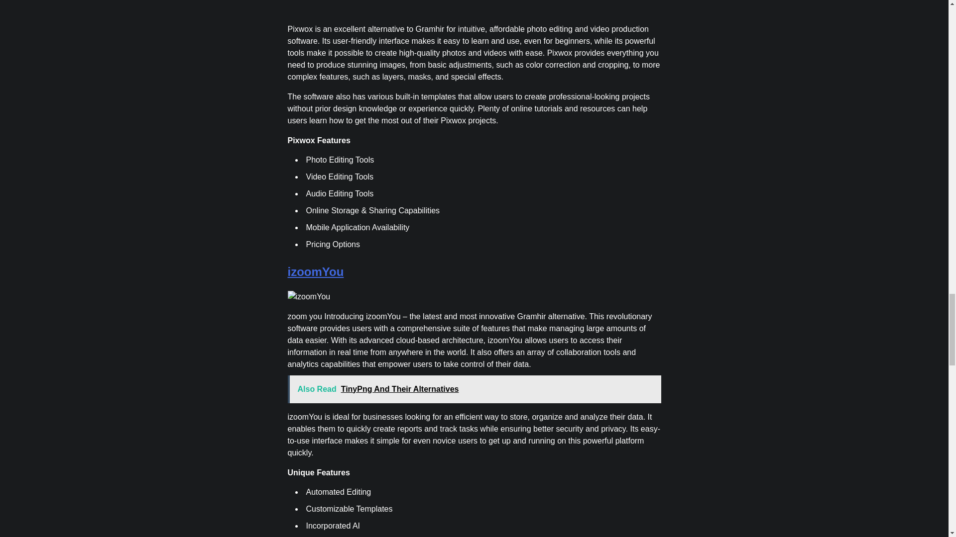  What do you see at coordinates (474, 389) in the screenshot?
I see `Also Read  TinyPng And Their Alternatives` at bounding box center [474, 389].